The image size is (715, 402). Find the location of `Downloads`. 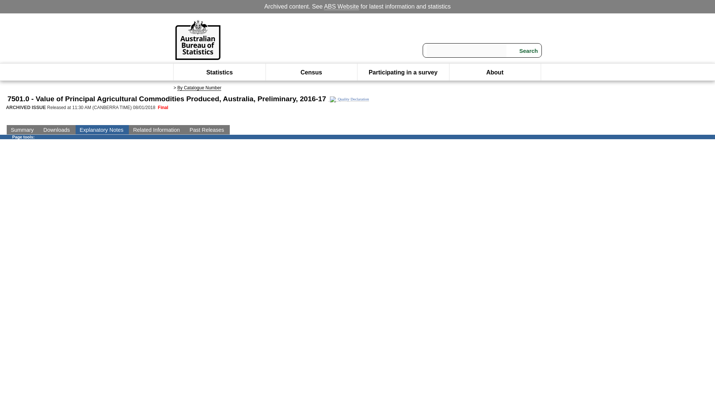

Downloads is located at coordinates (57, 130).